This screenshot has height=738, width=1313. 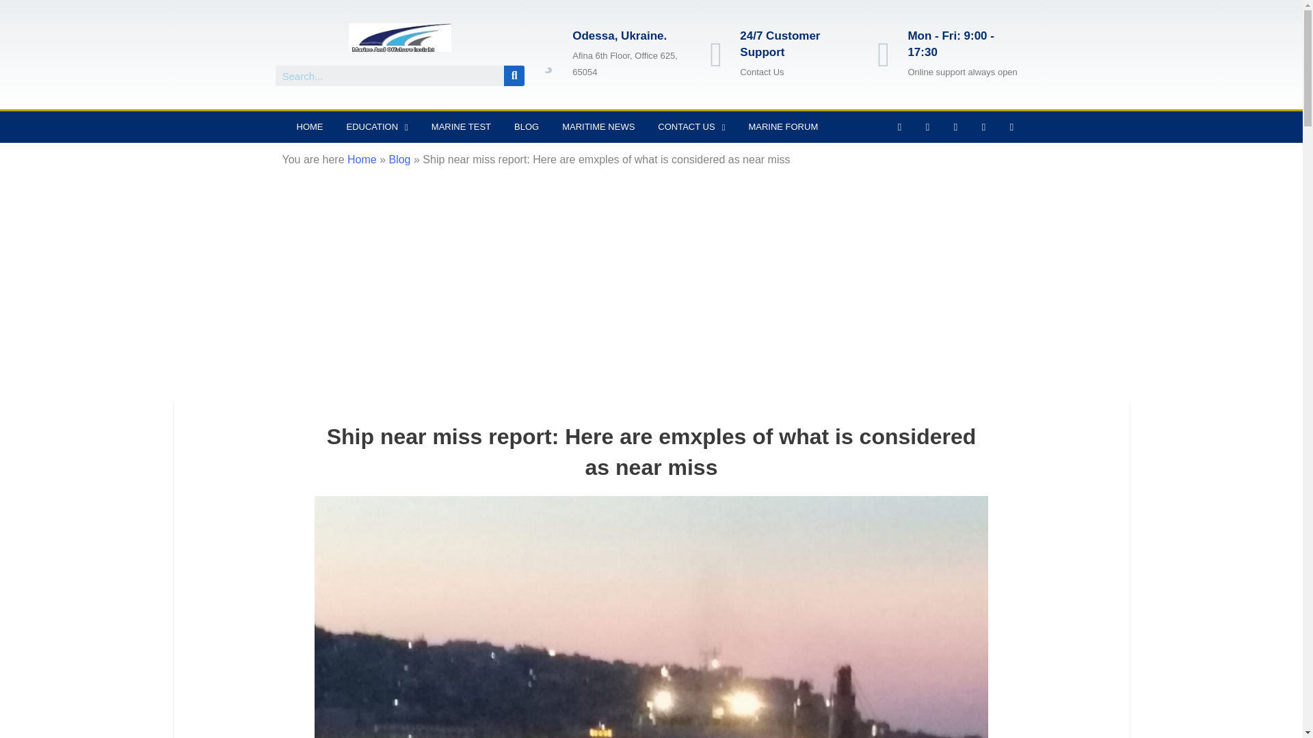 I want to click on Search, so click(x=514, y=76).